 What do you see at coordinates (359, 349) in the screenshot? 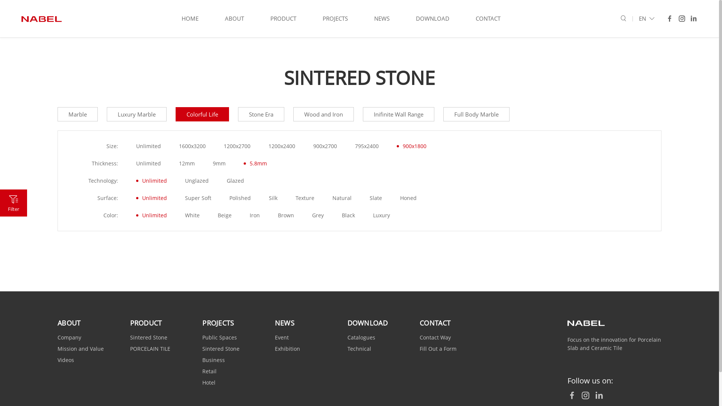
I see `Technical` at bounding box center [359, 349].